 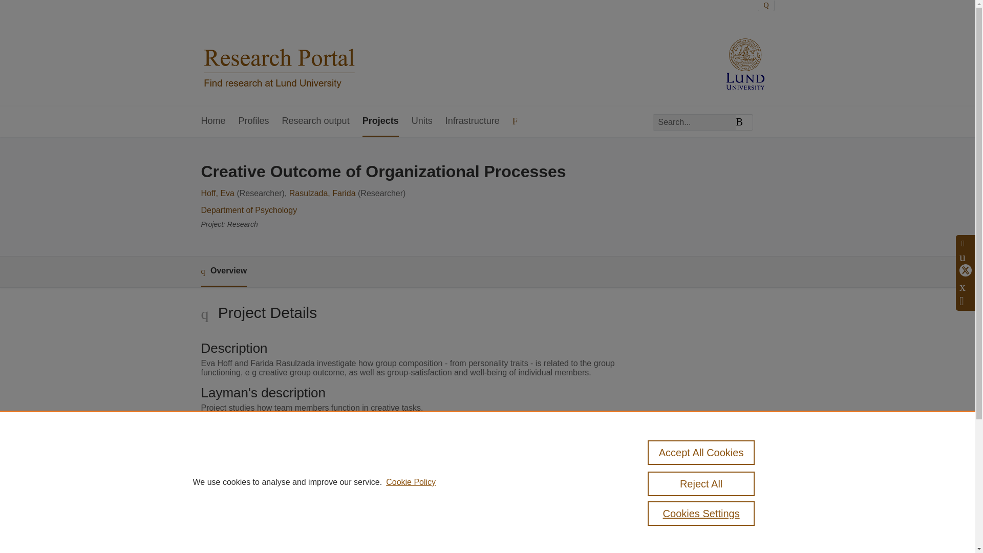 I want to click on Rasulzada, Farida, so click(x=323, y=193).